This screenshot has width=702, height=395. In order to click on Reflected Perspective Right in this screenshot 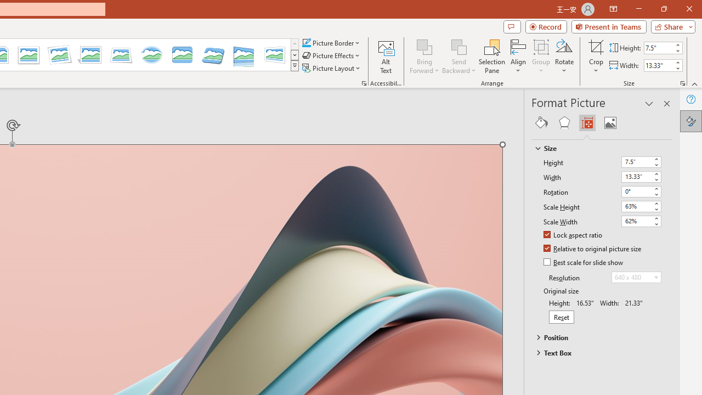, I will do `click(244, 55)`.